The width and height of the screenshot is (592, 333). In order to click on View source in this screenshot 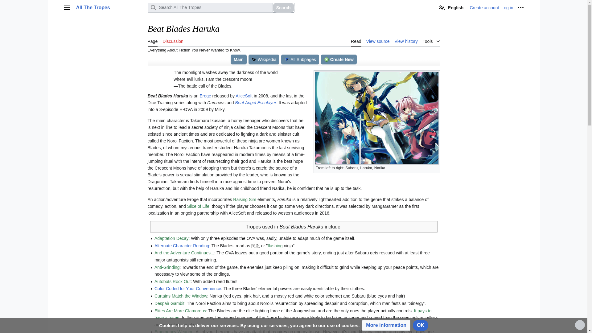, I will do `click(378, 41)`.